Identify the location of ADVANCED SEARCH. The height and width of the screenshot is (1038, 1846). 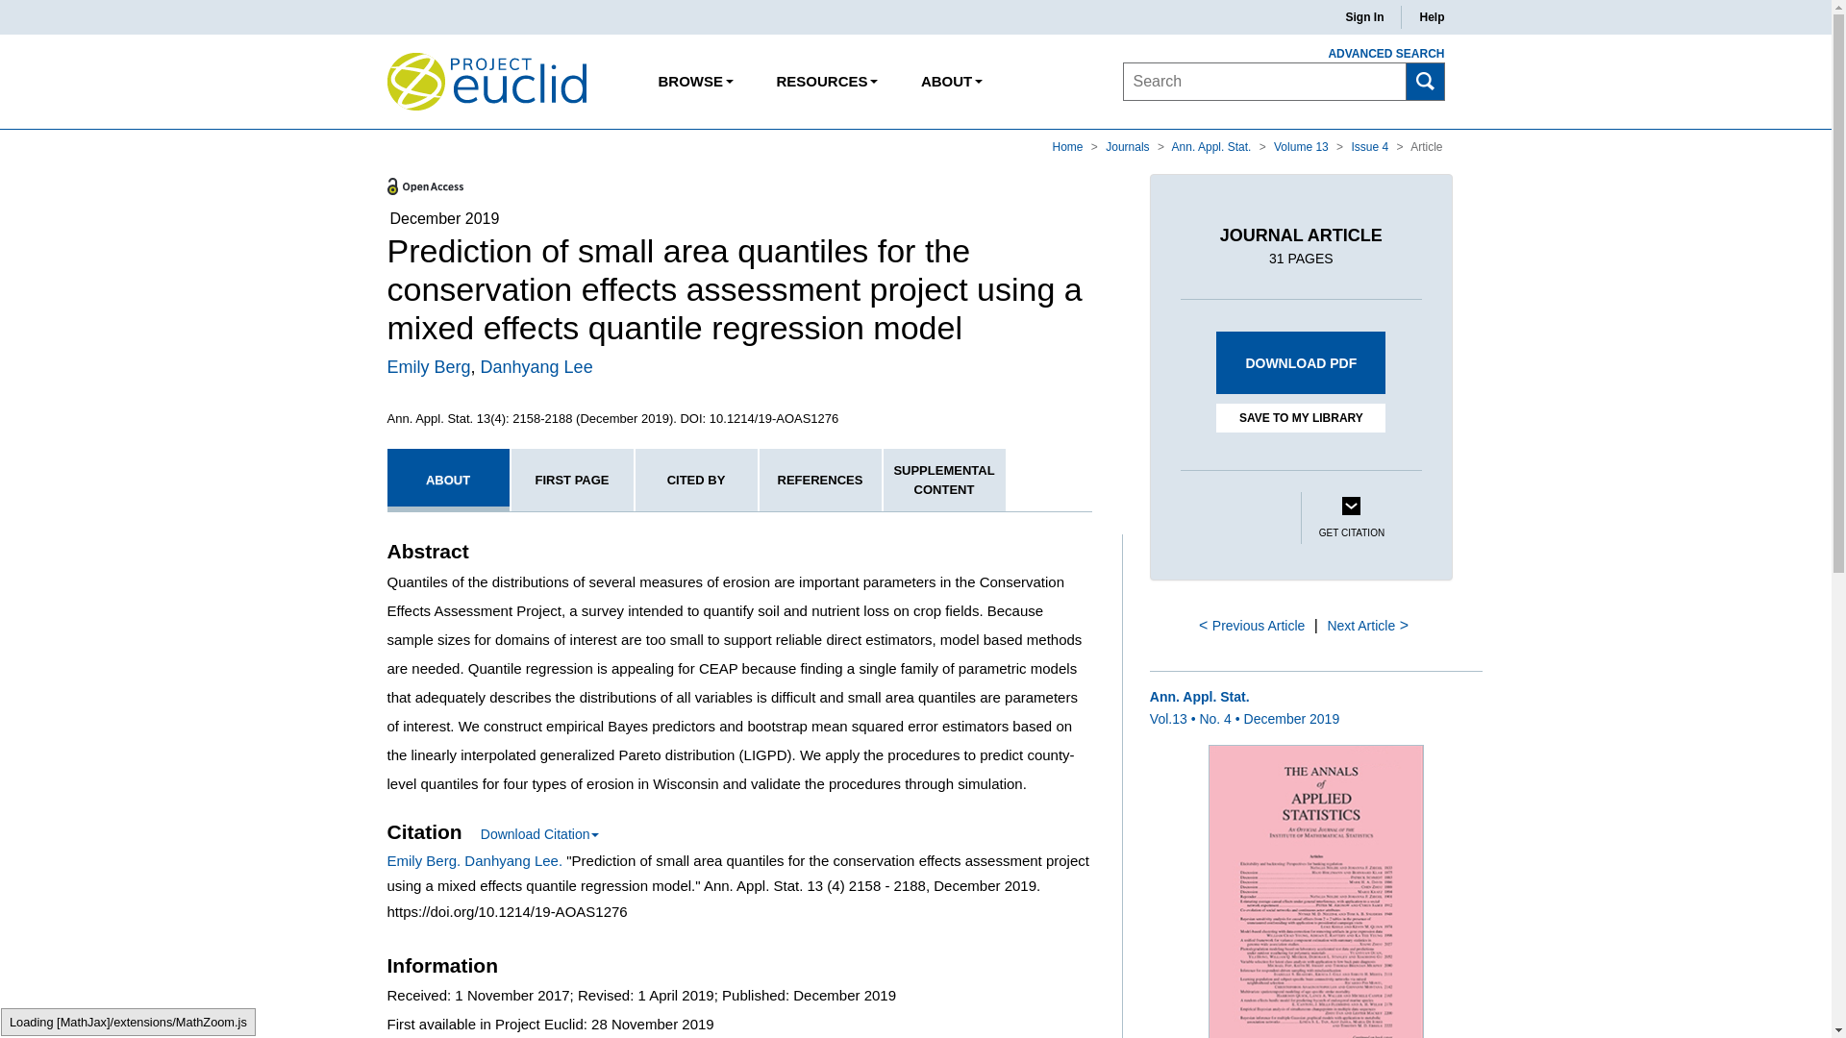
(1375, 54).